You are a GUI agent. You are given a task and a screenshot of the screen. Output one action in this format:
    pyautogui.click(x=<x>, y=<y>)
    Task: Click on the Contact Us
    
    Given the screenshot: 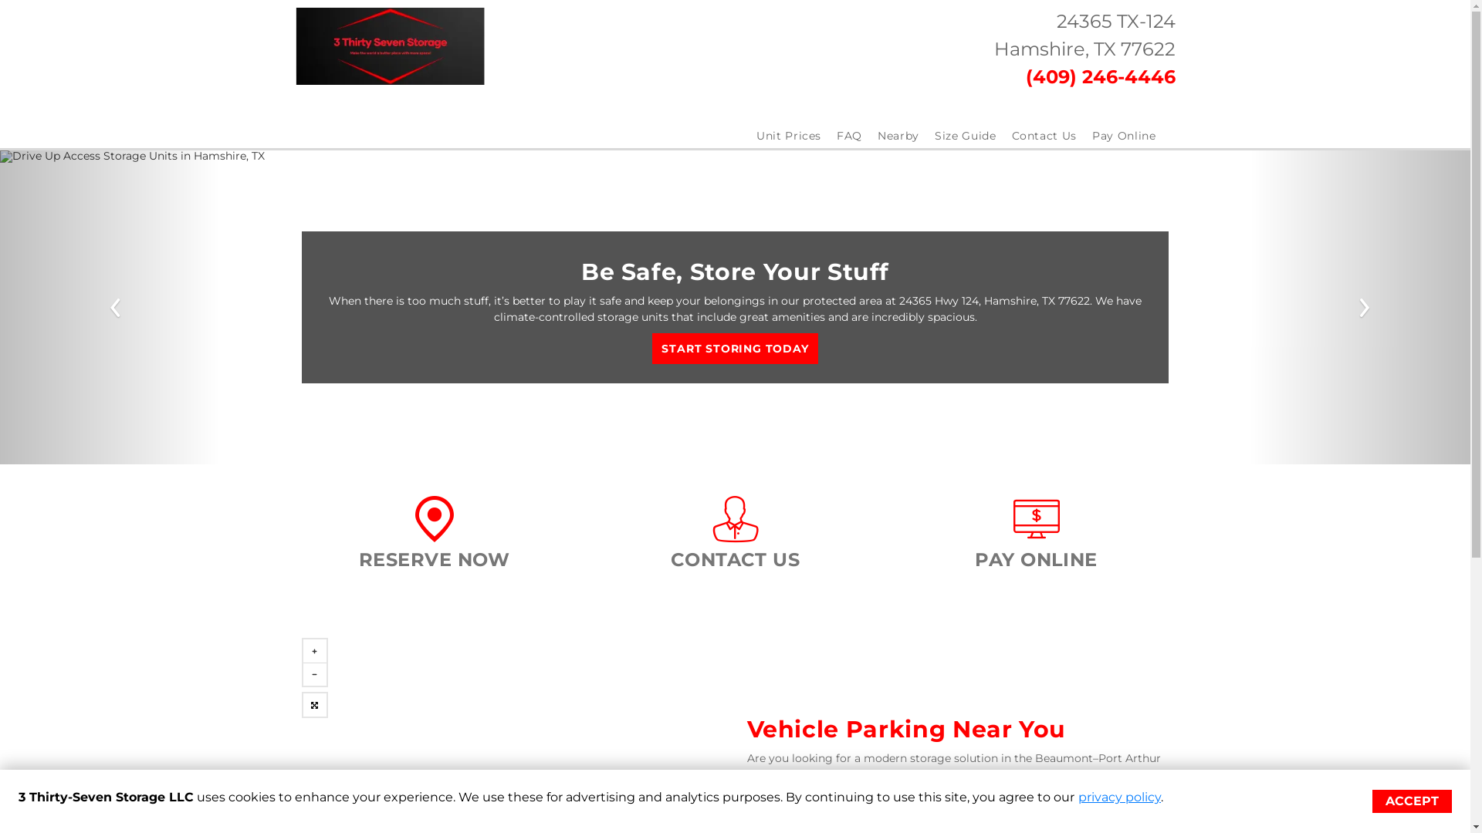 What is the action you would take?
    pyautogui.click(x=1044, y=136)
    